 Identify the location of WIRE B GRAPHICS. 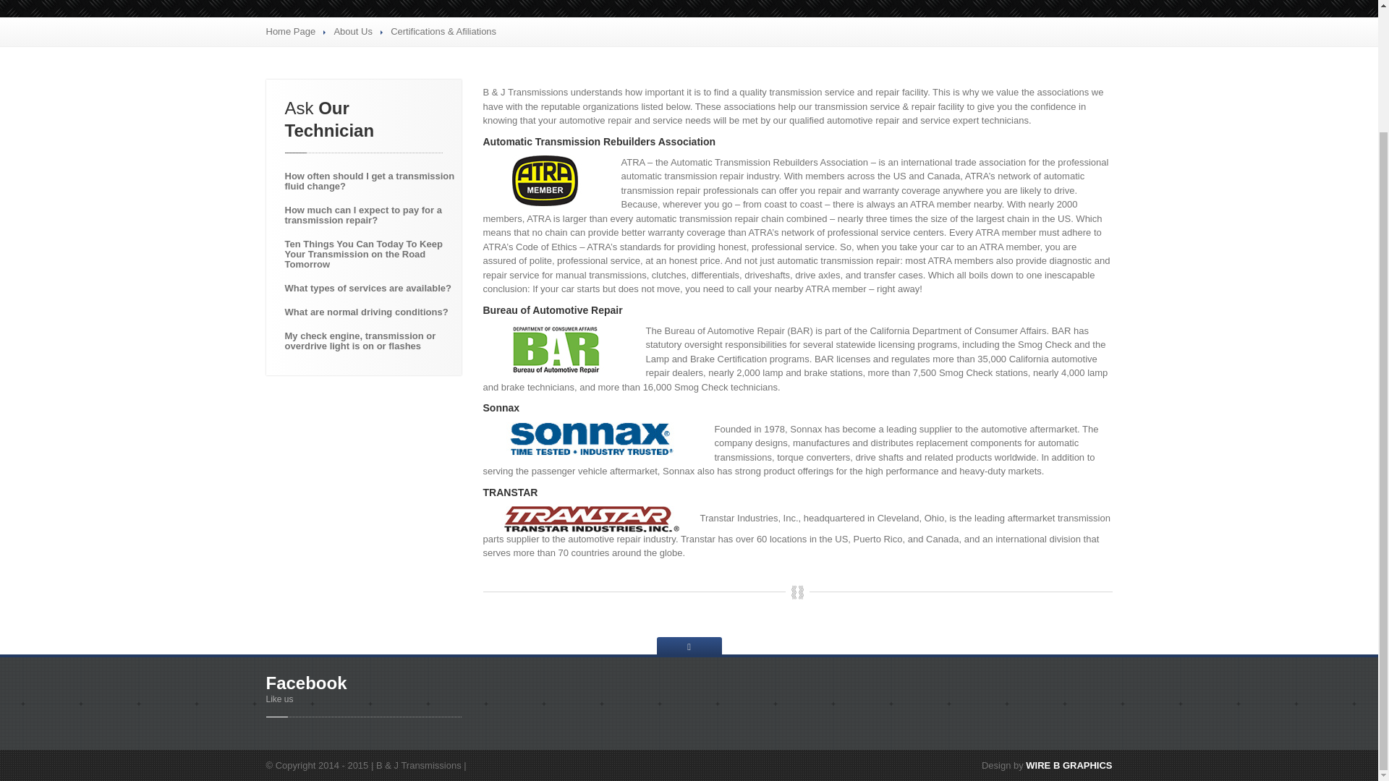
(1069, 765).